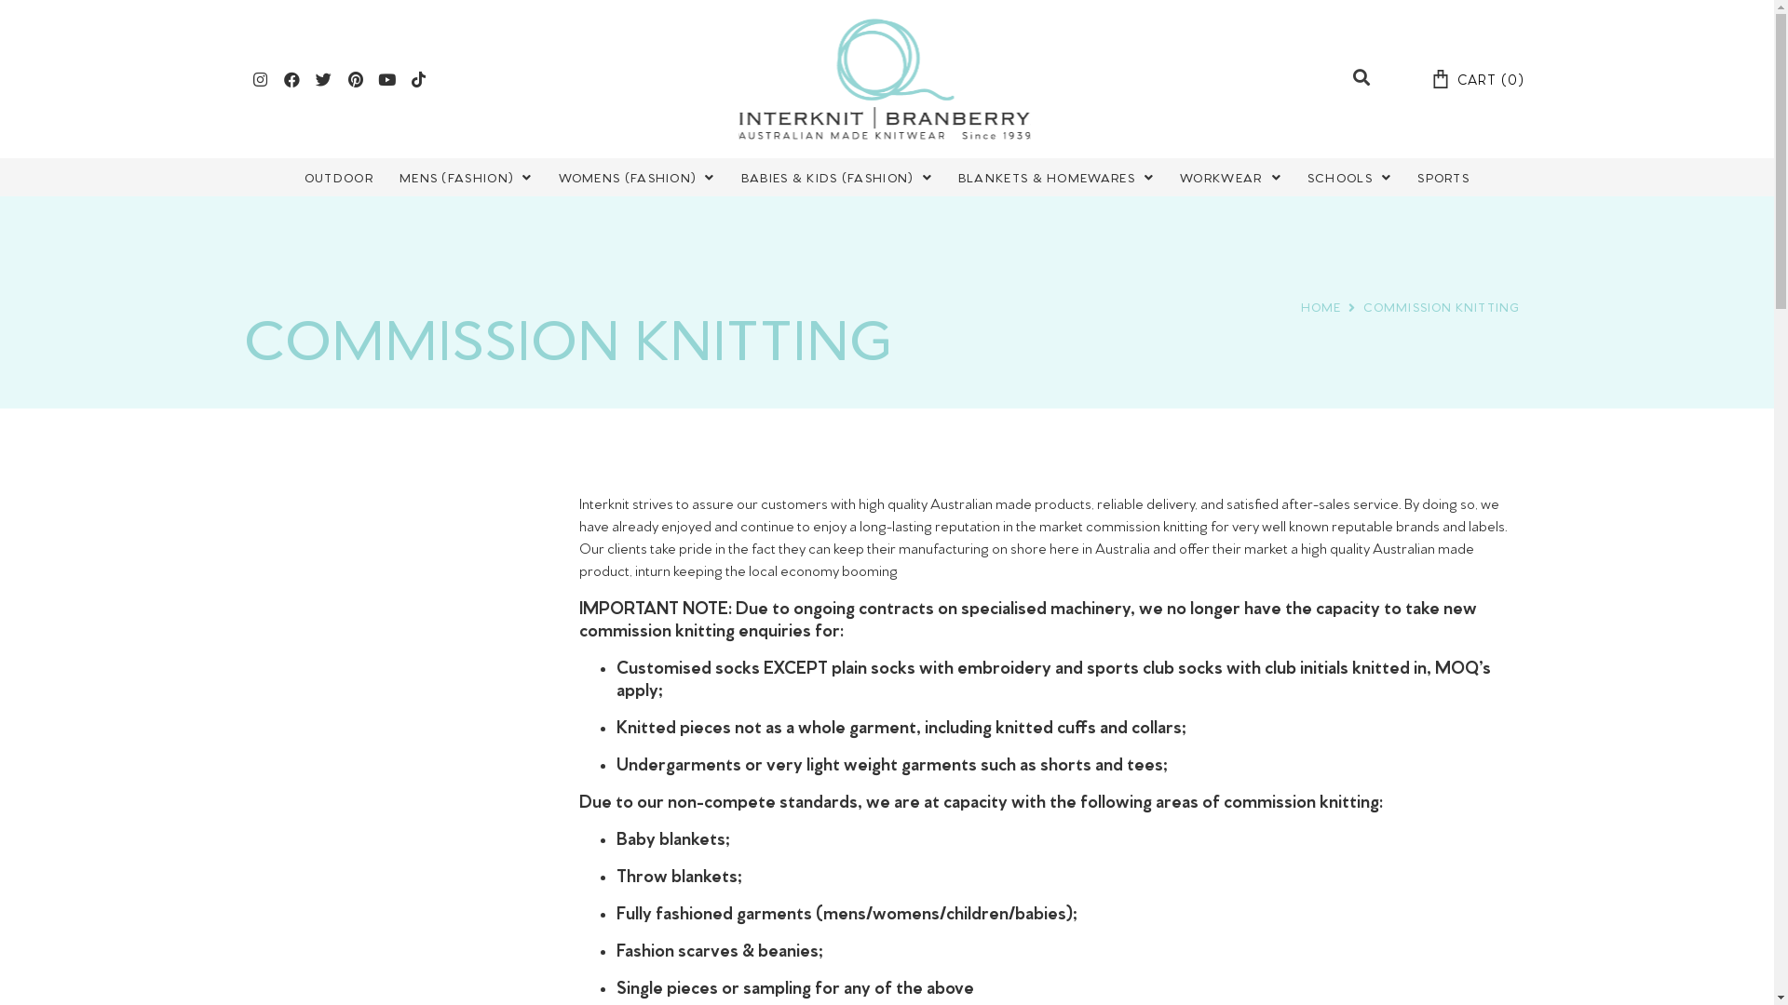 This screenshot has height=1005, width=1788. What do you see at coordinates (836, 177) in the screenshot?
I see `BABIES & KIDS (FASHION)` at bounding box center [836, 177].